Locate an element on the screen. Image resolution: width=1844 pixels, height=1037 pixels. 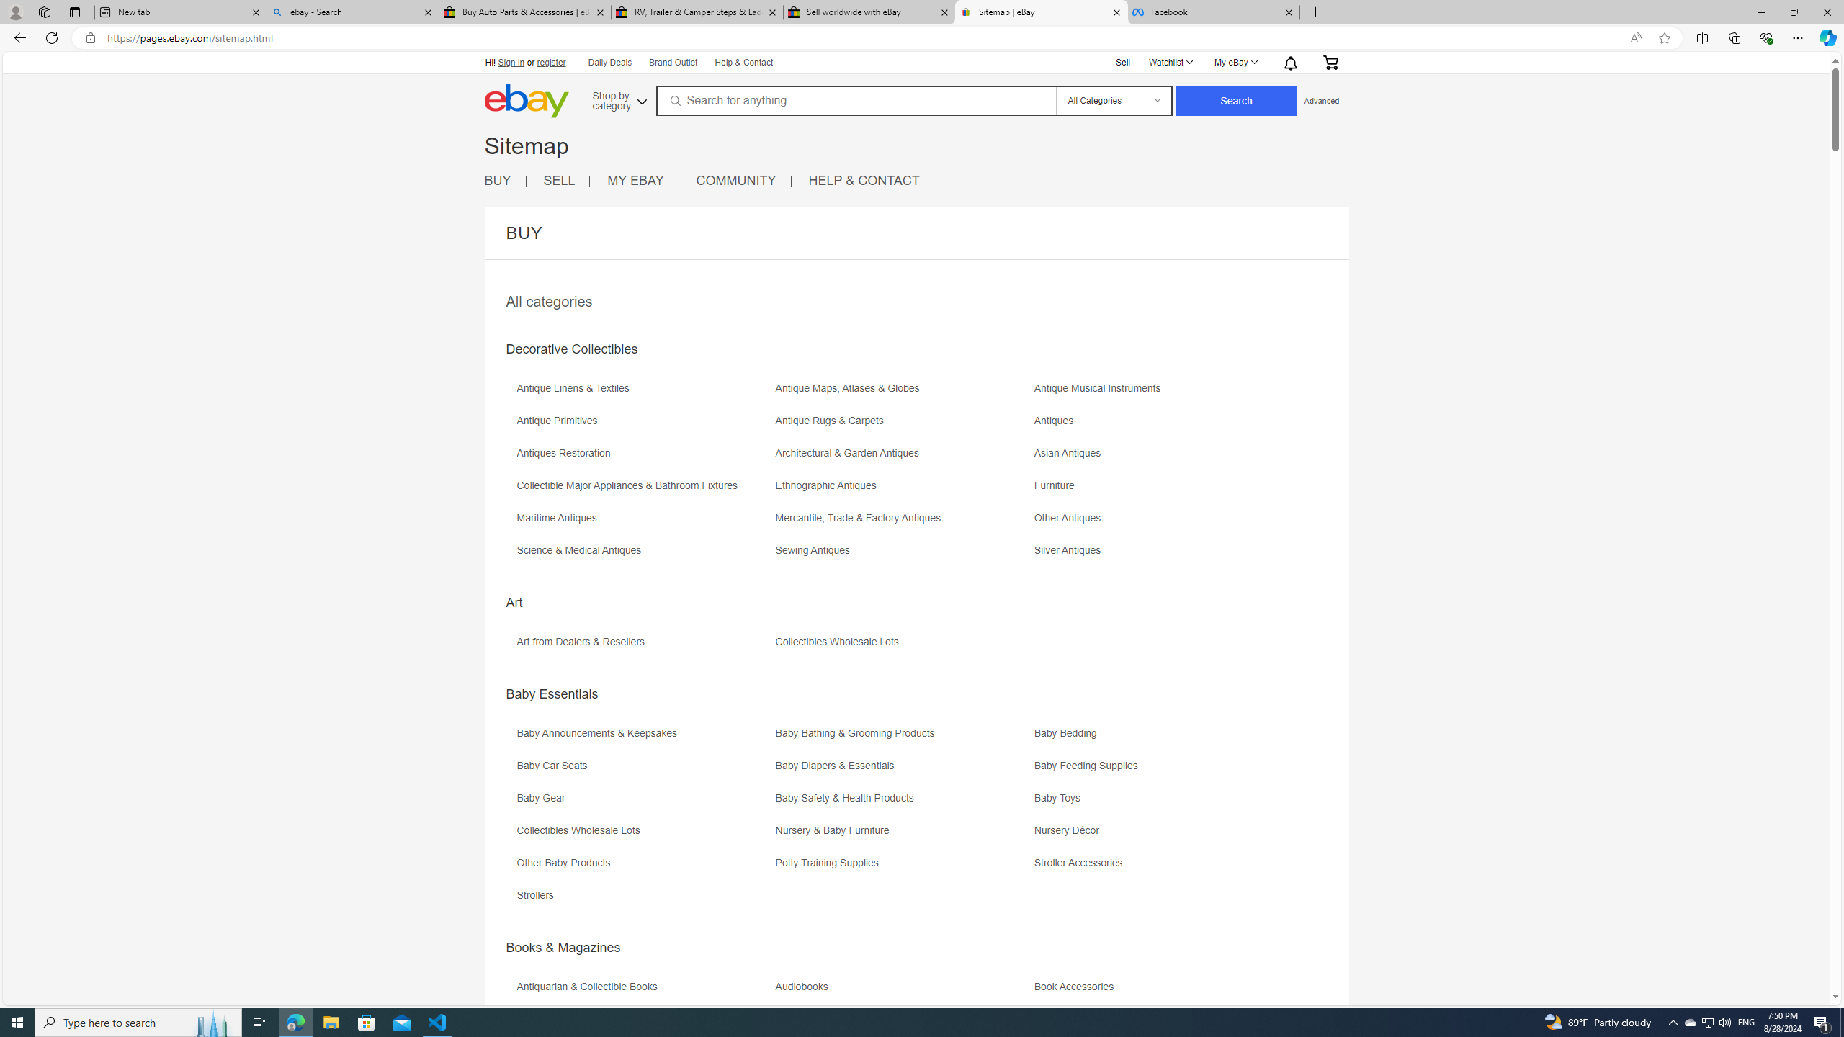
Decorative Collectibles is located at coordinates (571, 349).